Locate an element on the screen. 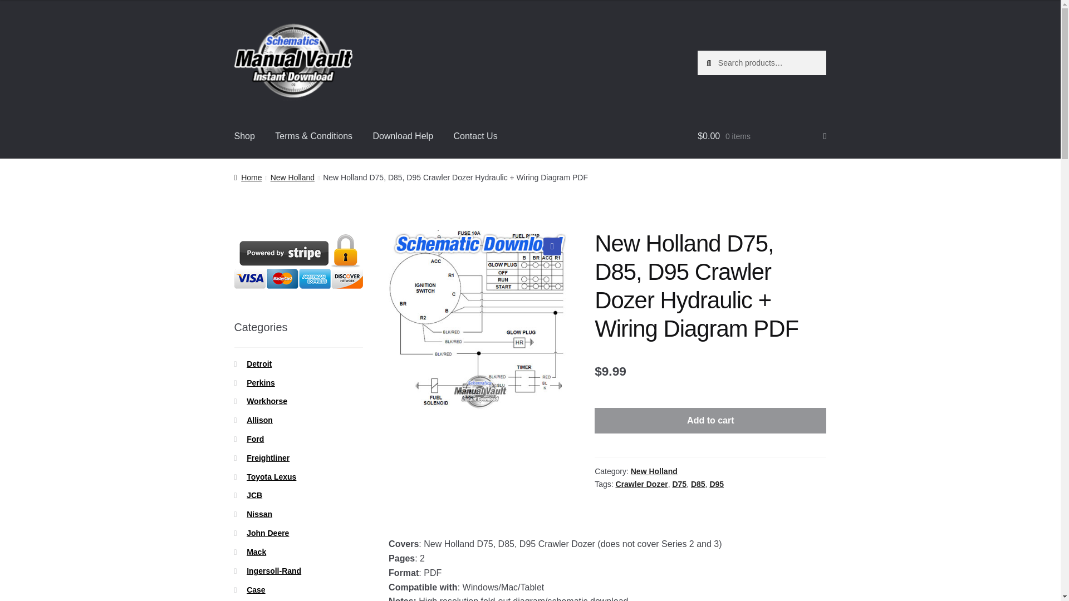 The width and height of the screenshot is (1069, 601). View your shopping cart is located at coordinates (762, 136).